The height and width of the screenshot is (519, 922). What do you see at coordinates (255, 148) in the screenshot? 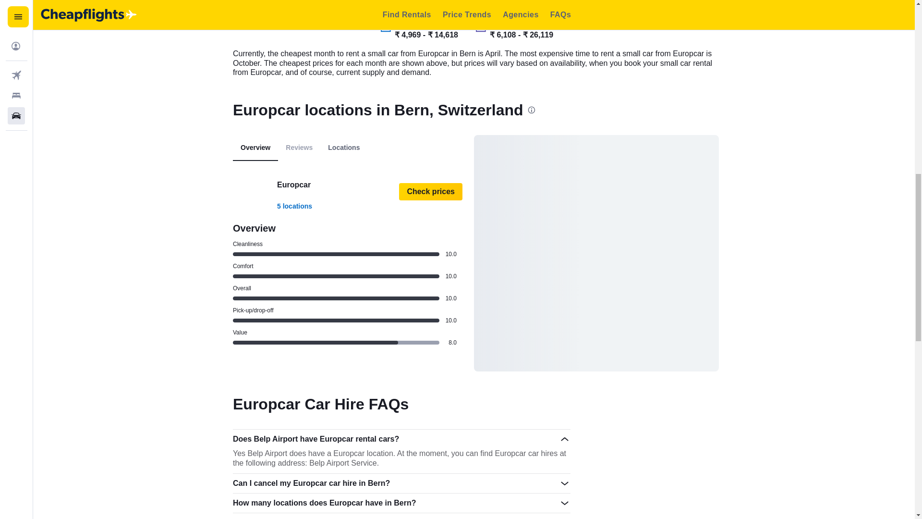
I see `Overview` at bounding box center [255, 148].